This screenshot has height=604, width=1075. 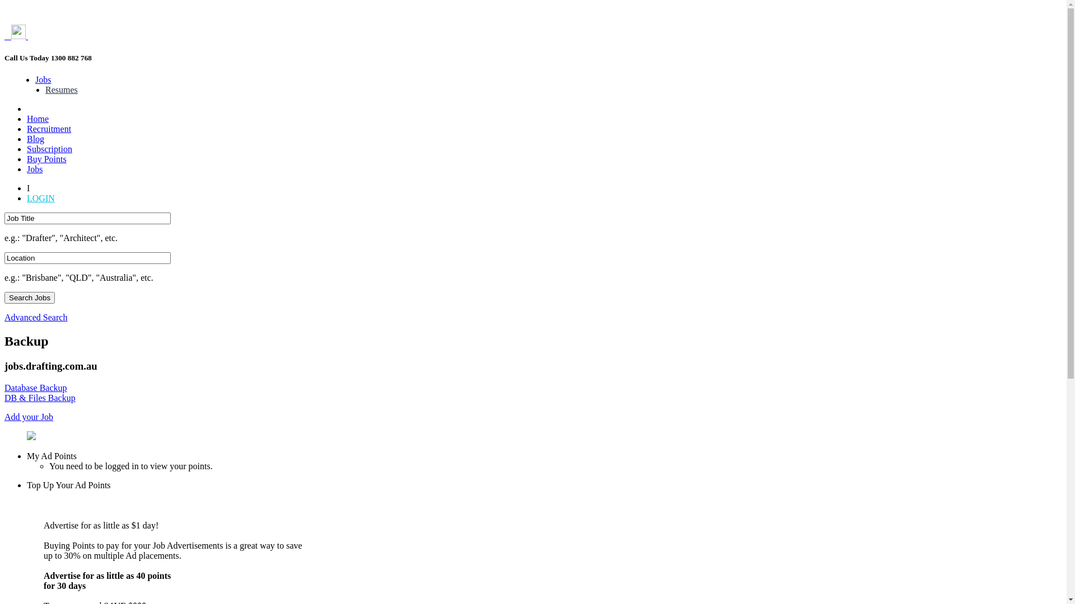 I want to click on Subscription, so click(x=49, y=149).